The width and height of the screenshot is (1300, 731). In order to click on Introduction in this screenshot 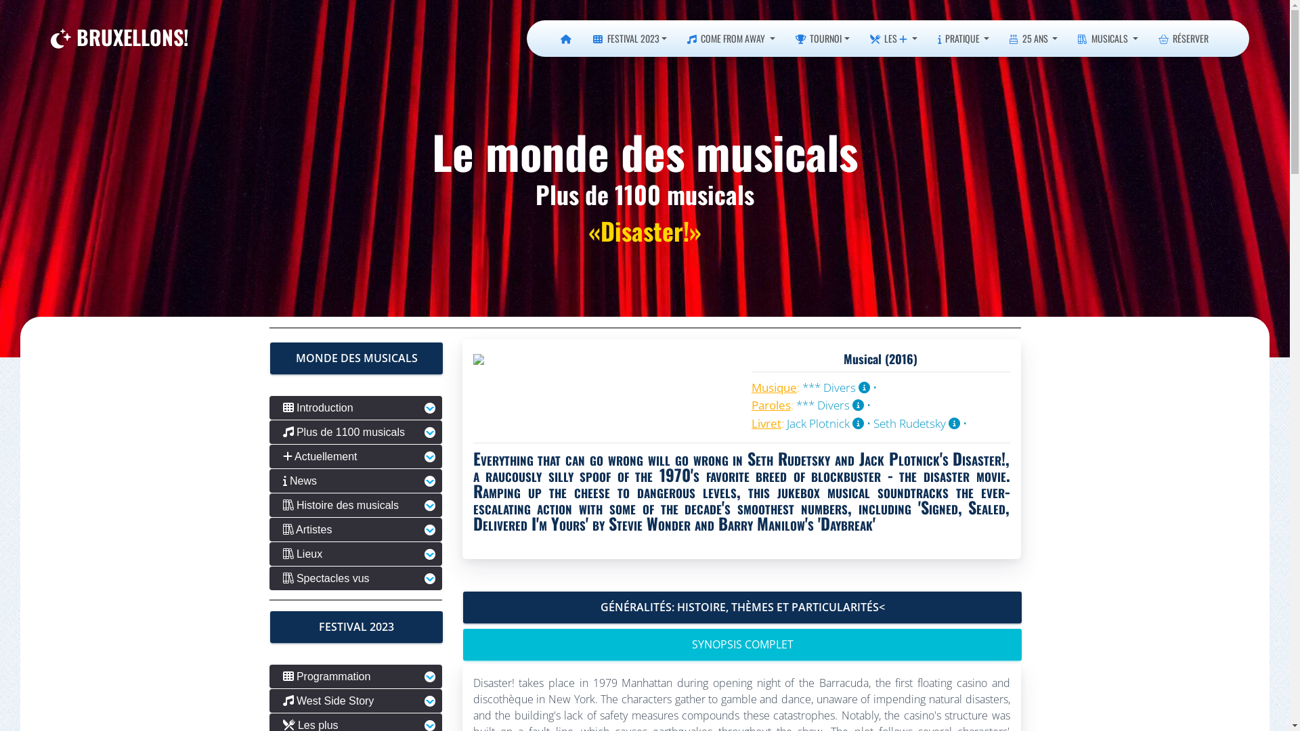, I will do `click(356, 407)`.